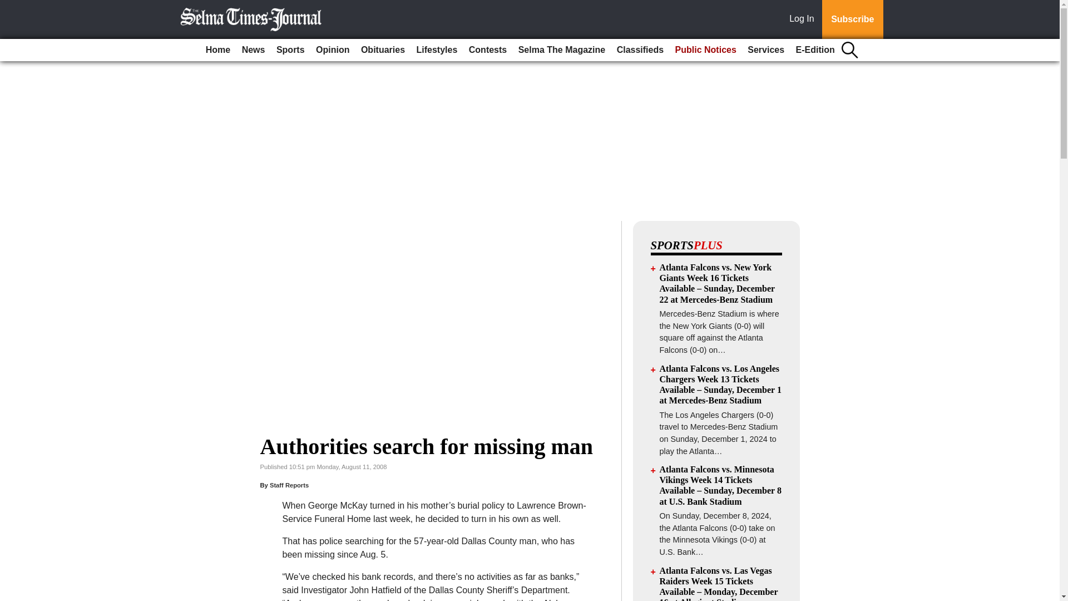 Image resolution: width=1068 pixels, height=601 pixels. I want to click on Selma The Magazine, so click(562, 50).